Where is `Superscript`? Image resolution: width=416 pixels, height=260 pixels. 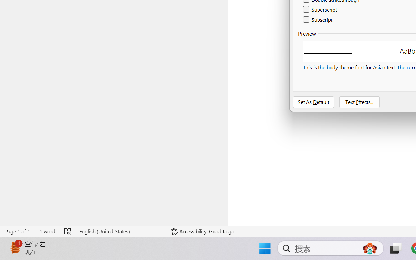 Superscript is located at coordinates (320, 10).